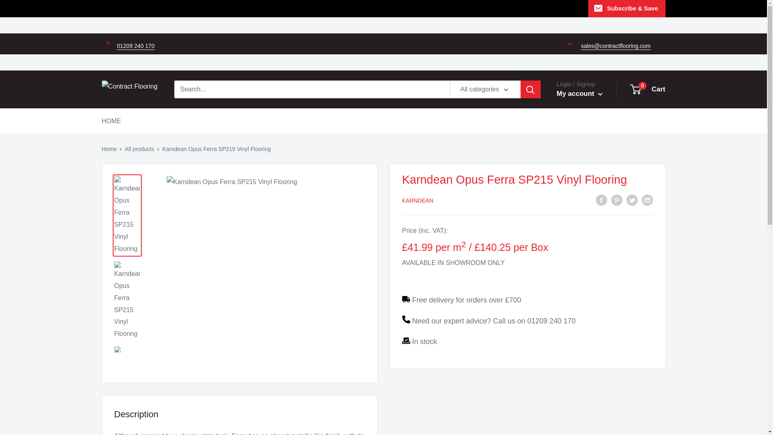  Describe the element at coordinates (579, 94) in the screenshot. I see `My account` at that location.